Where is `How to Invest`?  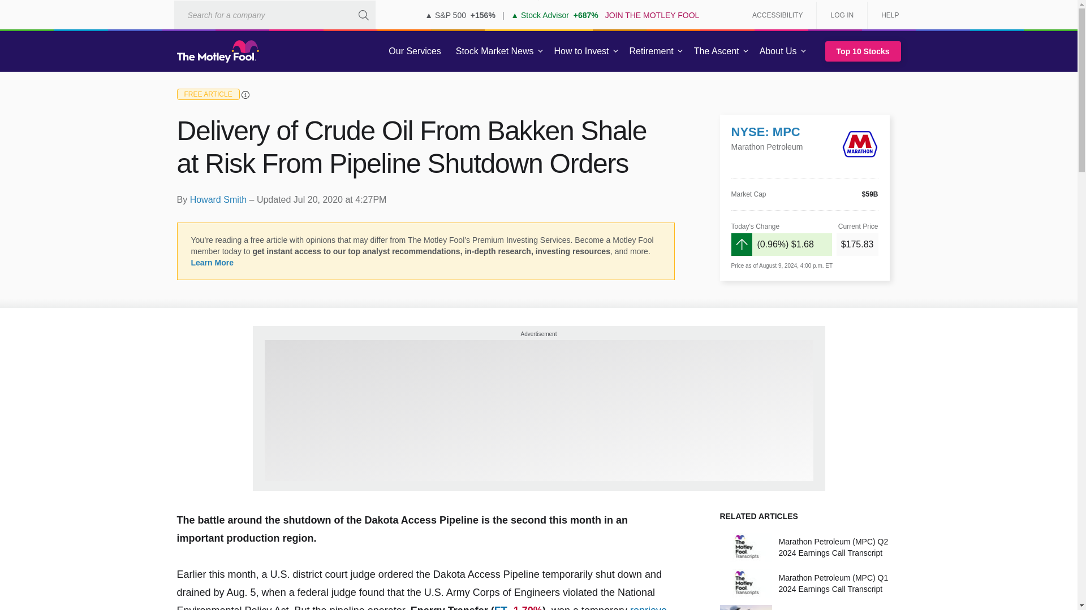 How to Invest is located at coordinates (581, 51).